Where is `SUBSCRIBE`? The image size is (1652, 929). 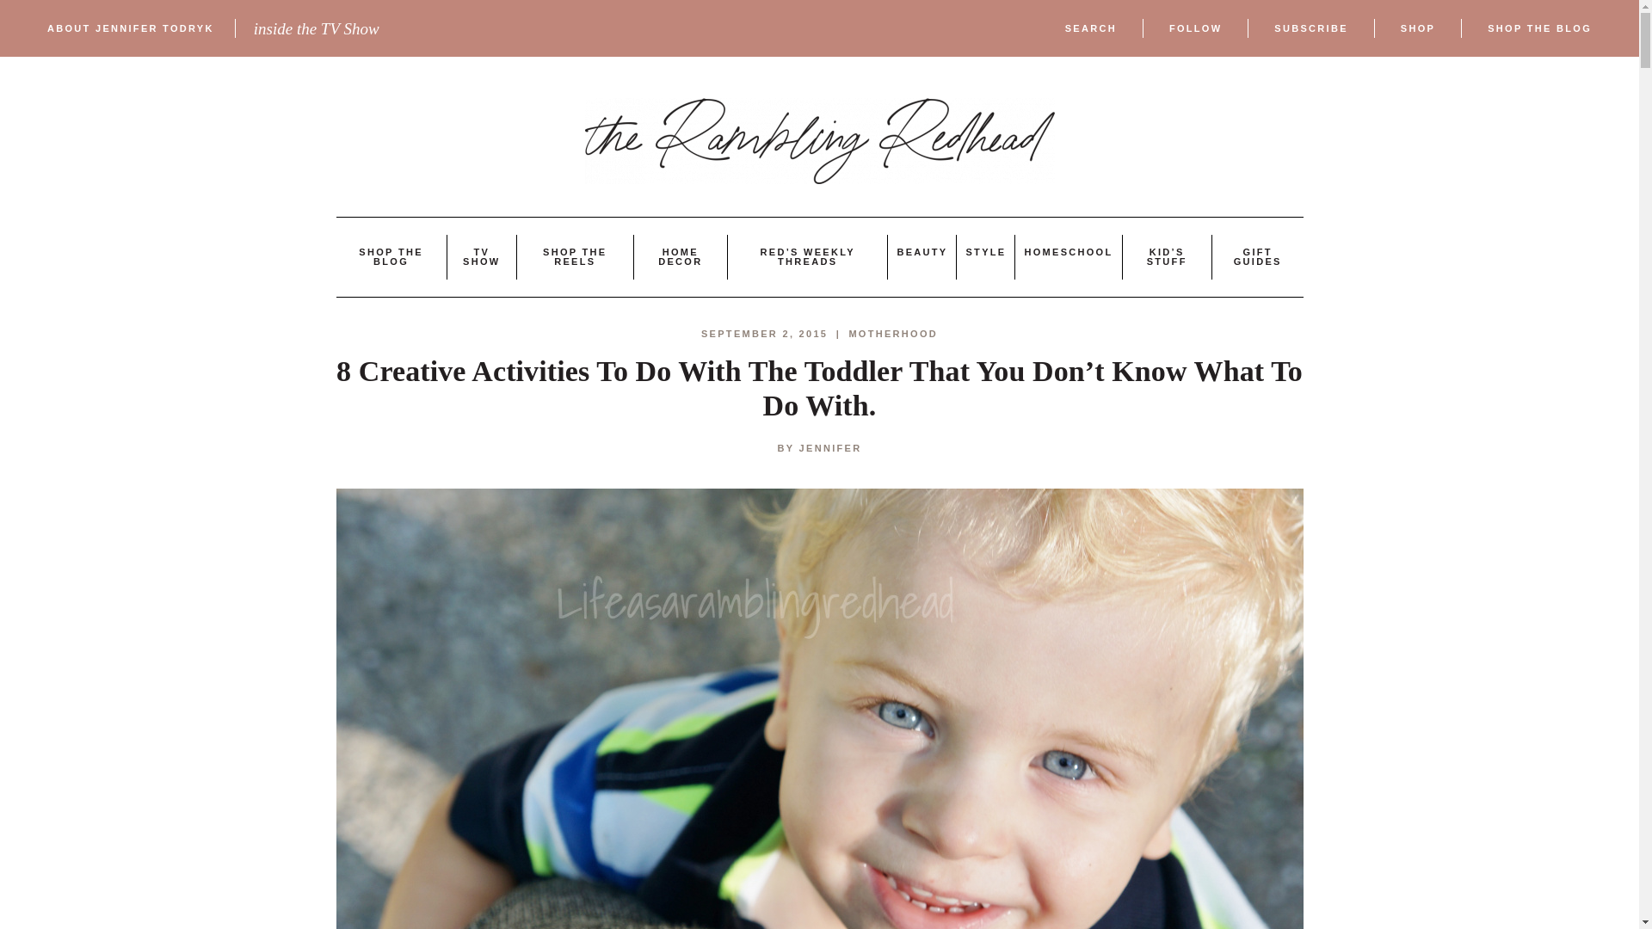
SUBSCRIBE is located at coordinates (1310, 28).